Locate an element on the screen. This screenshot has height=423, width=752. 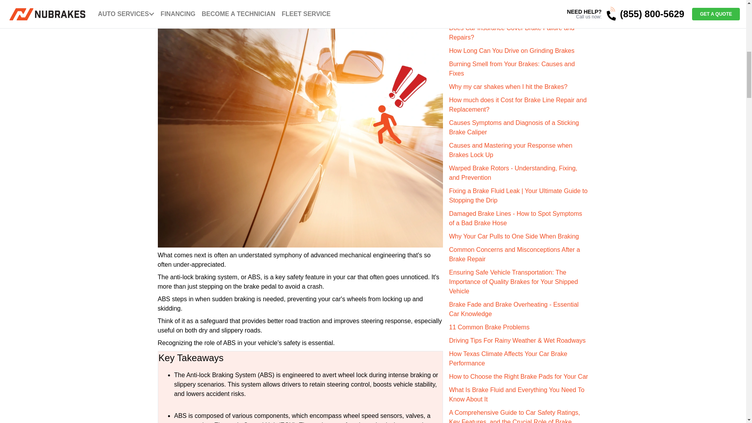
Why Your Car Pulls to One Side When Braking is located at coordinates (514, 237).